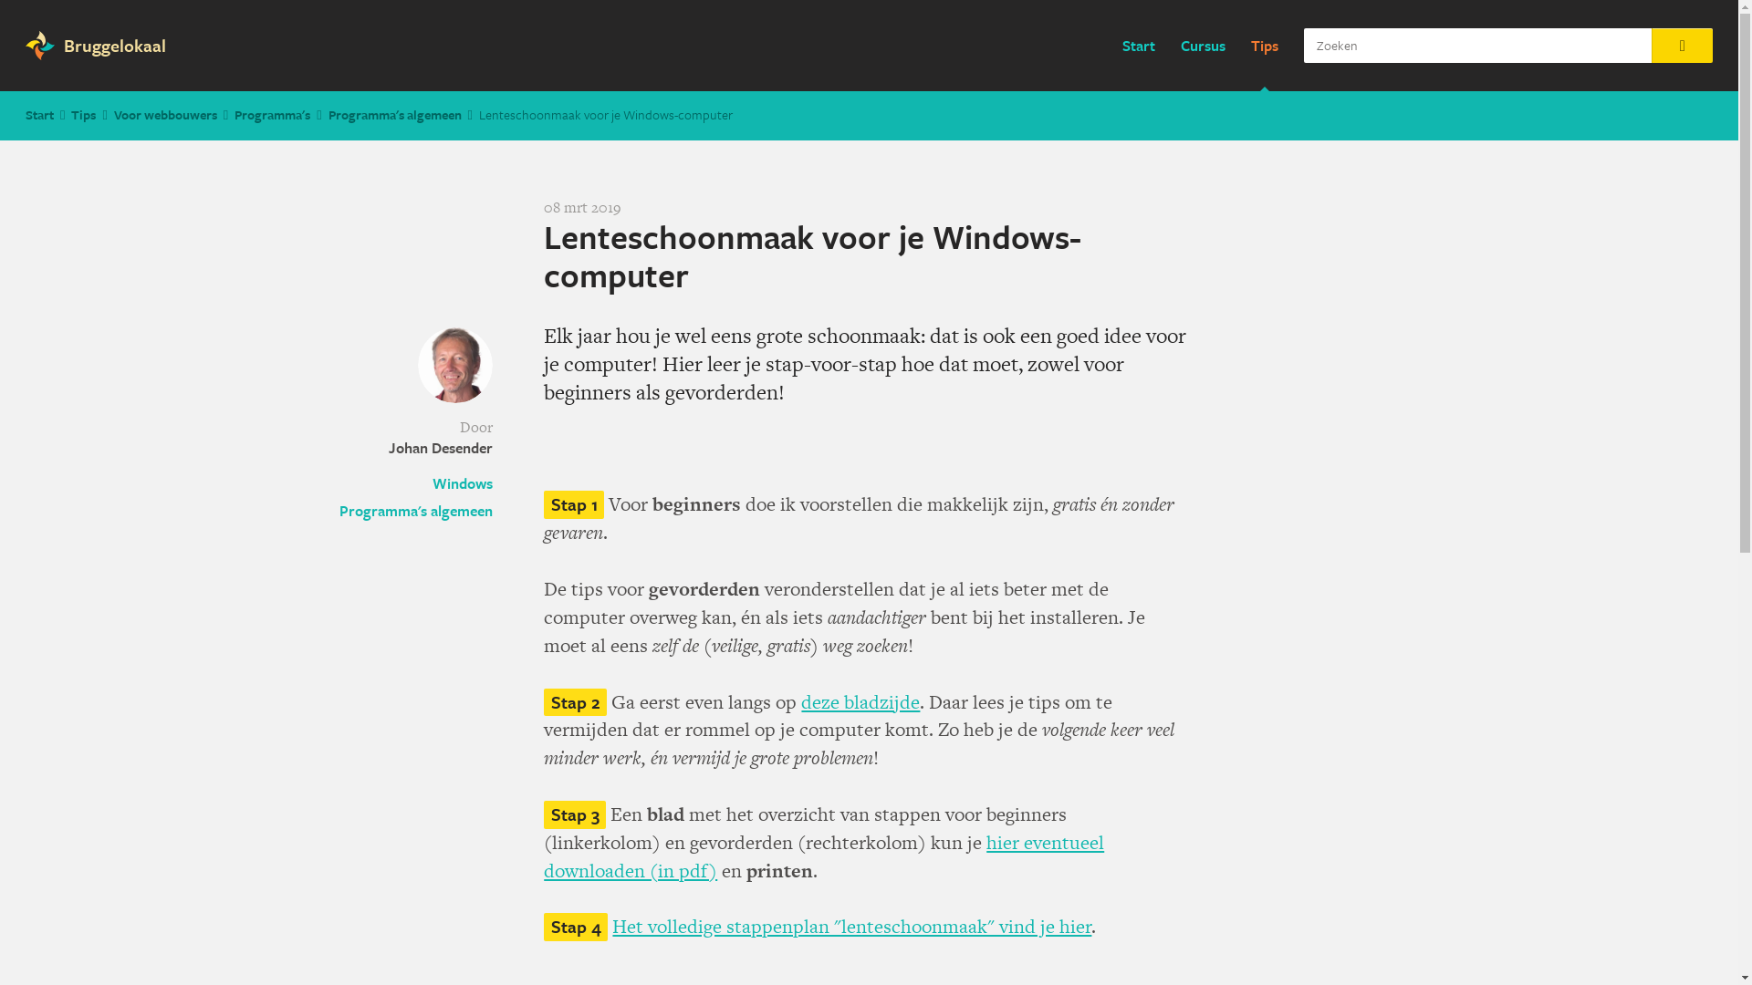  I want to click on deze bladzijde, so click(860, 700).